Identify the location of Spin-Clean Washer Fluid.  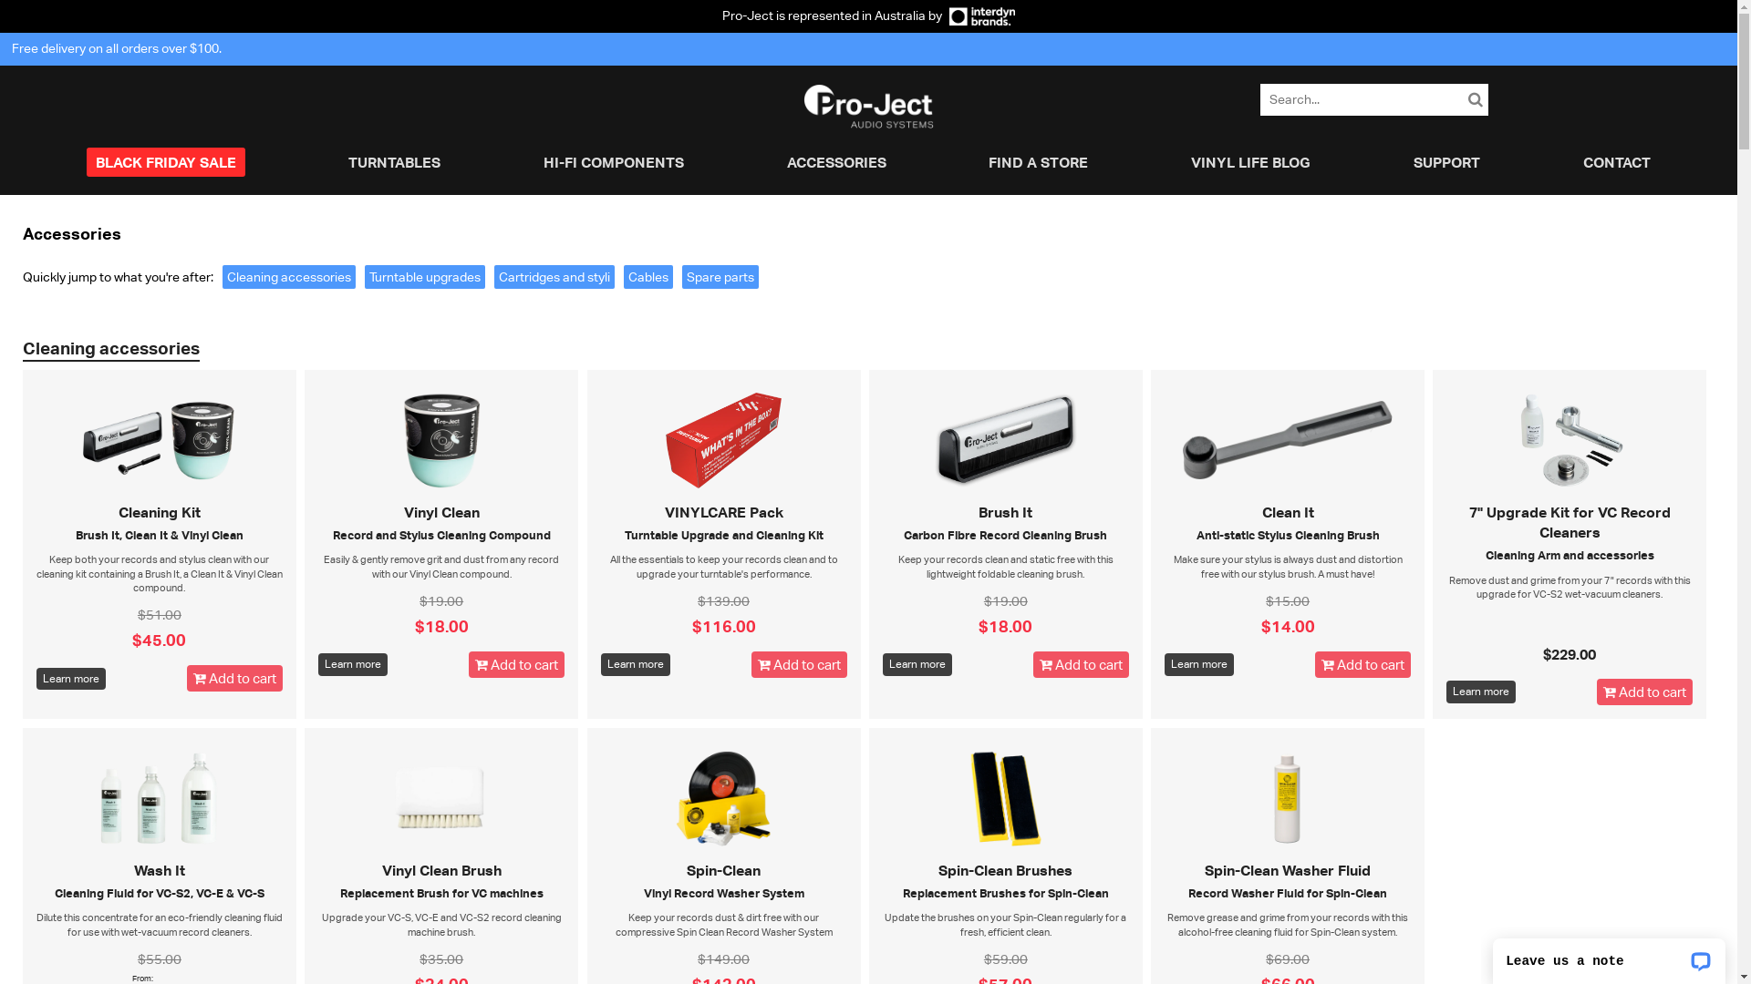
(1288, 870).